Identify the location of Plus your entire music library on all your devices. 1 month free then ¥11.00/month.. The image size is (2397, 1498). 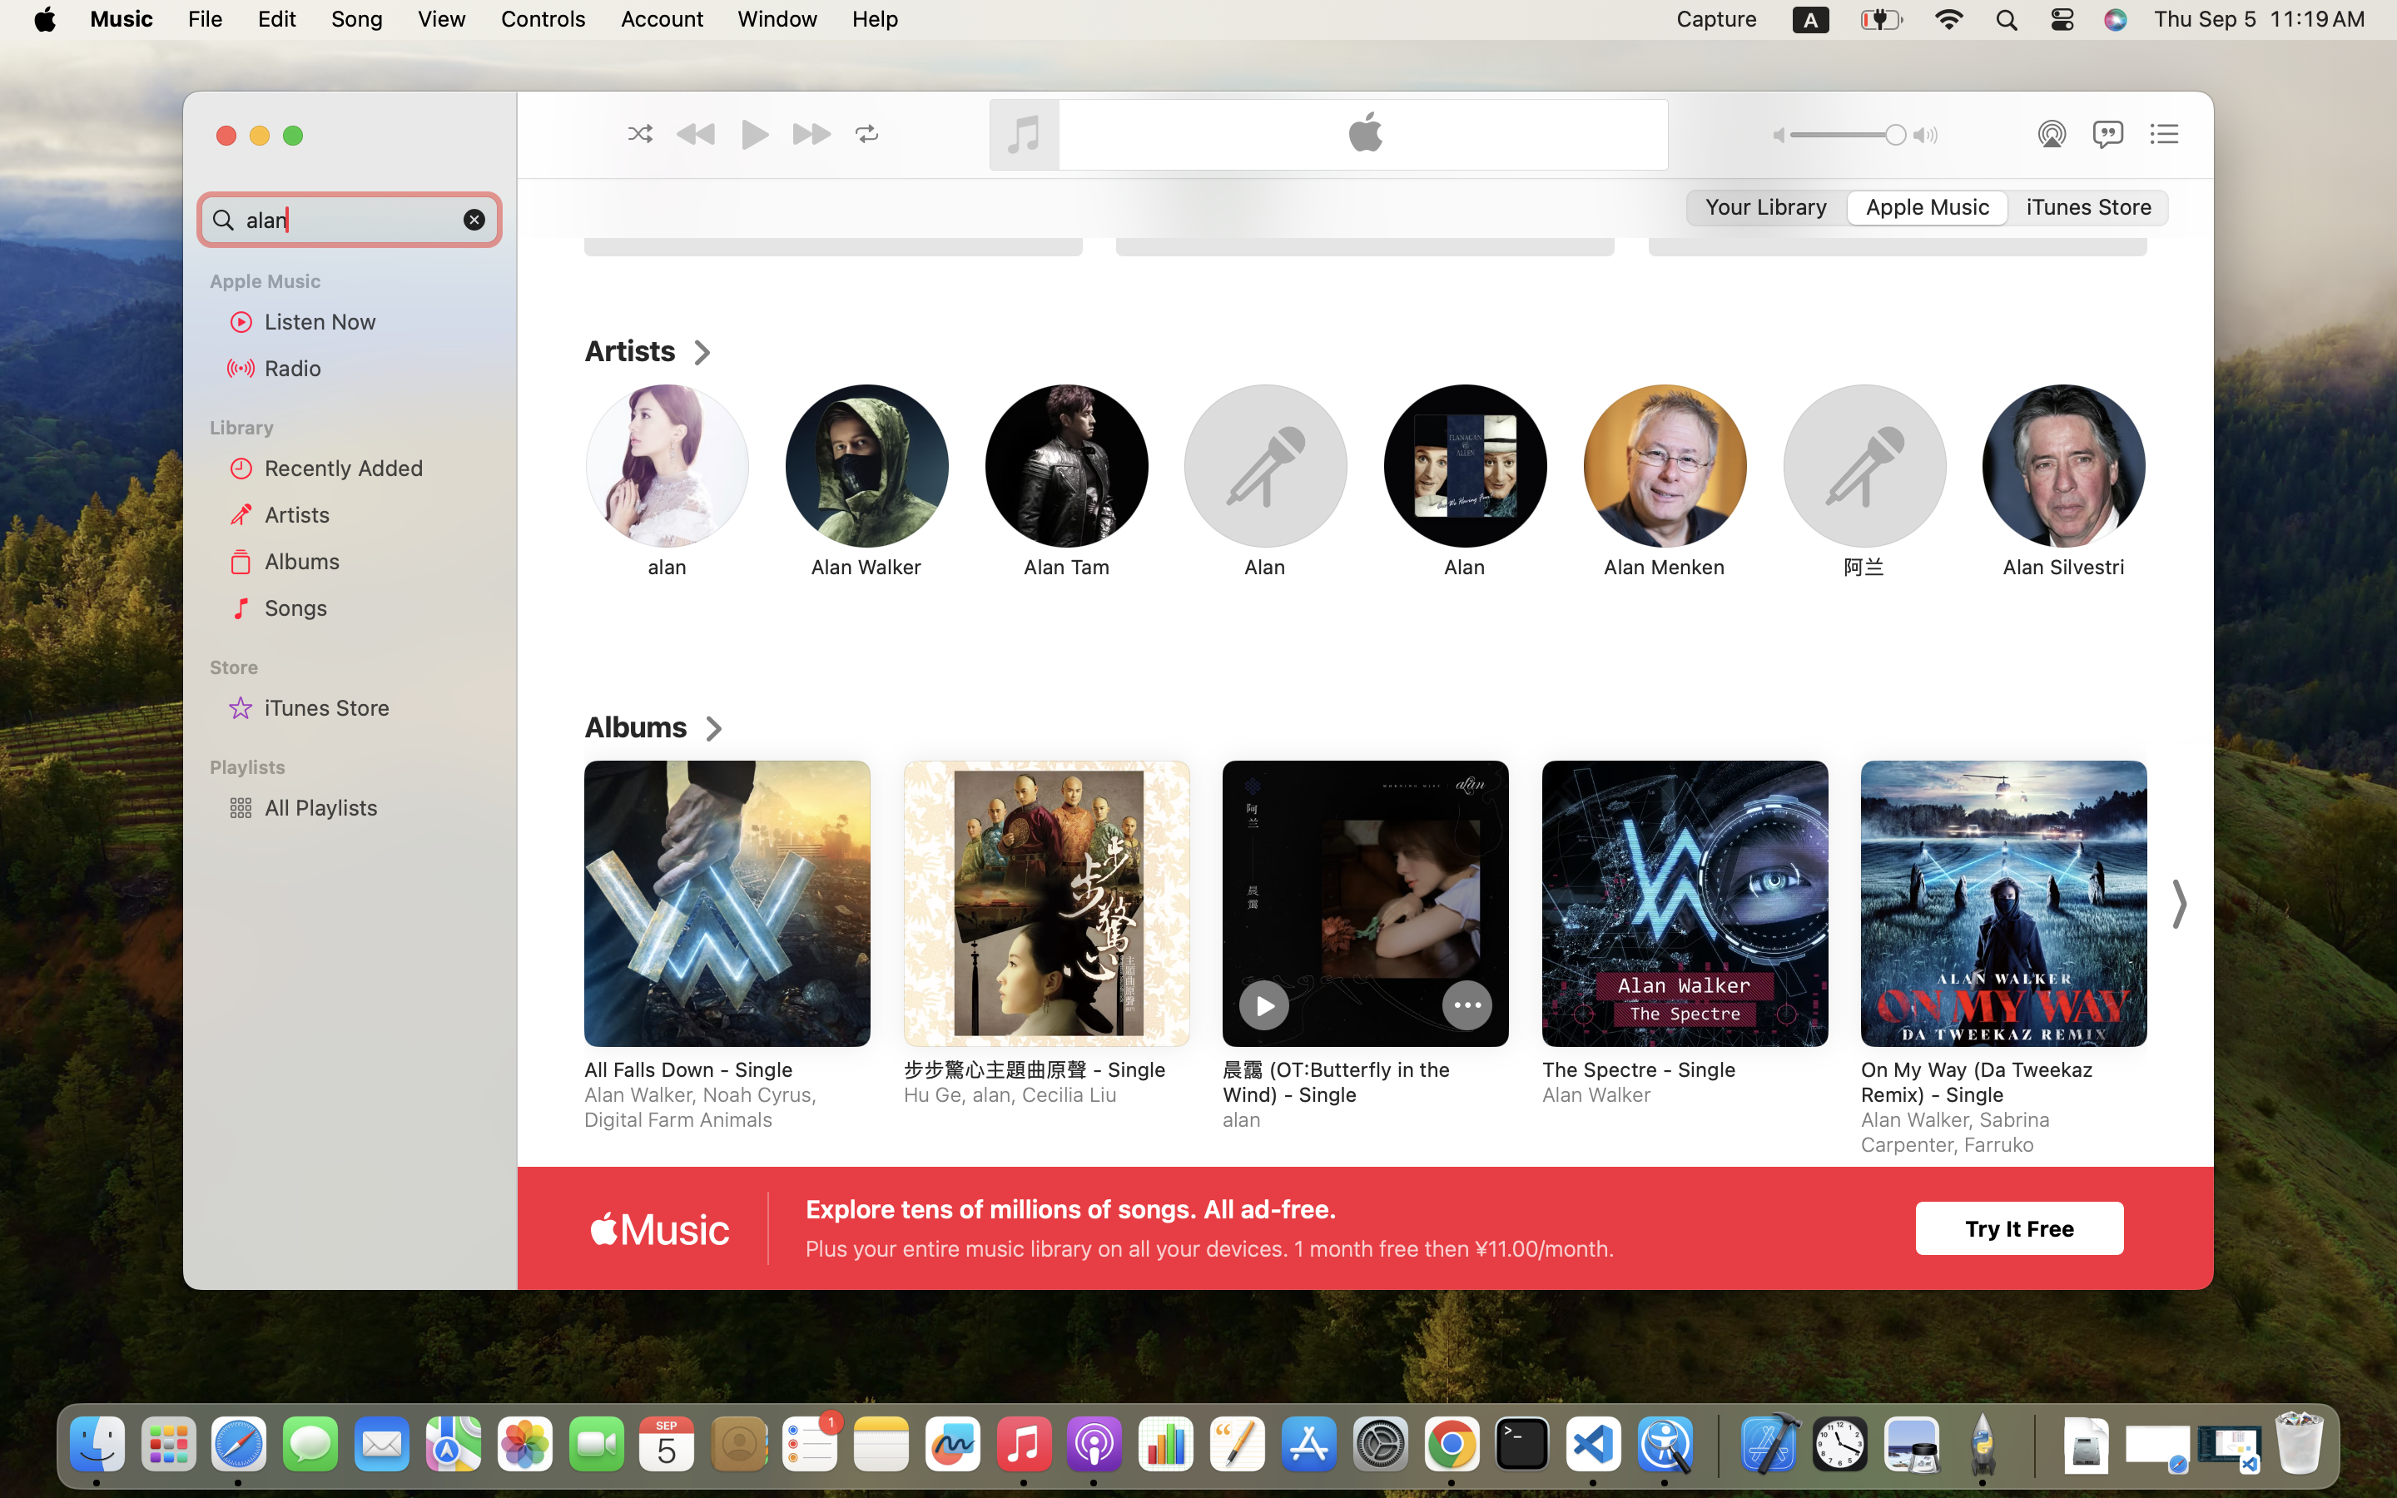
(1210, 1248).